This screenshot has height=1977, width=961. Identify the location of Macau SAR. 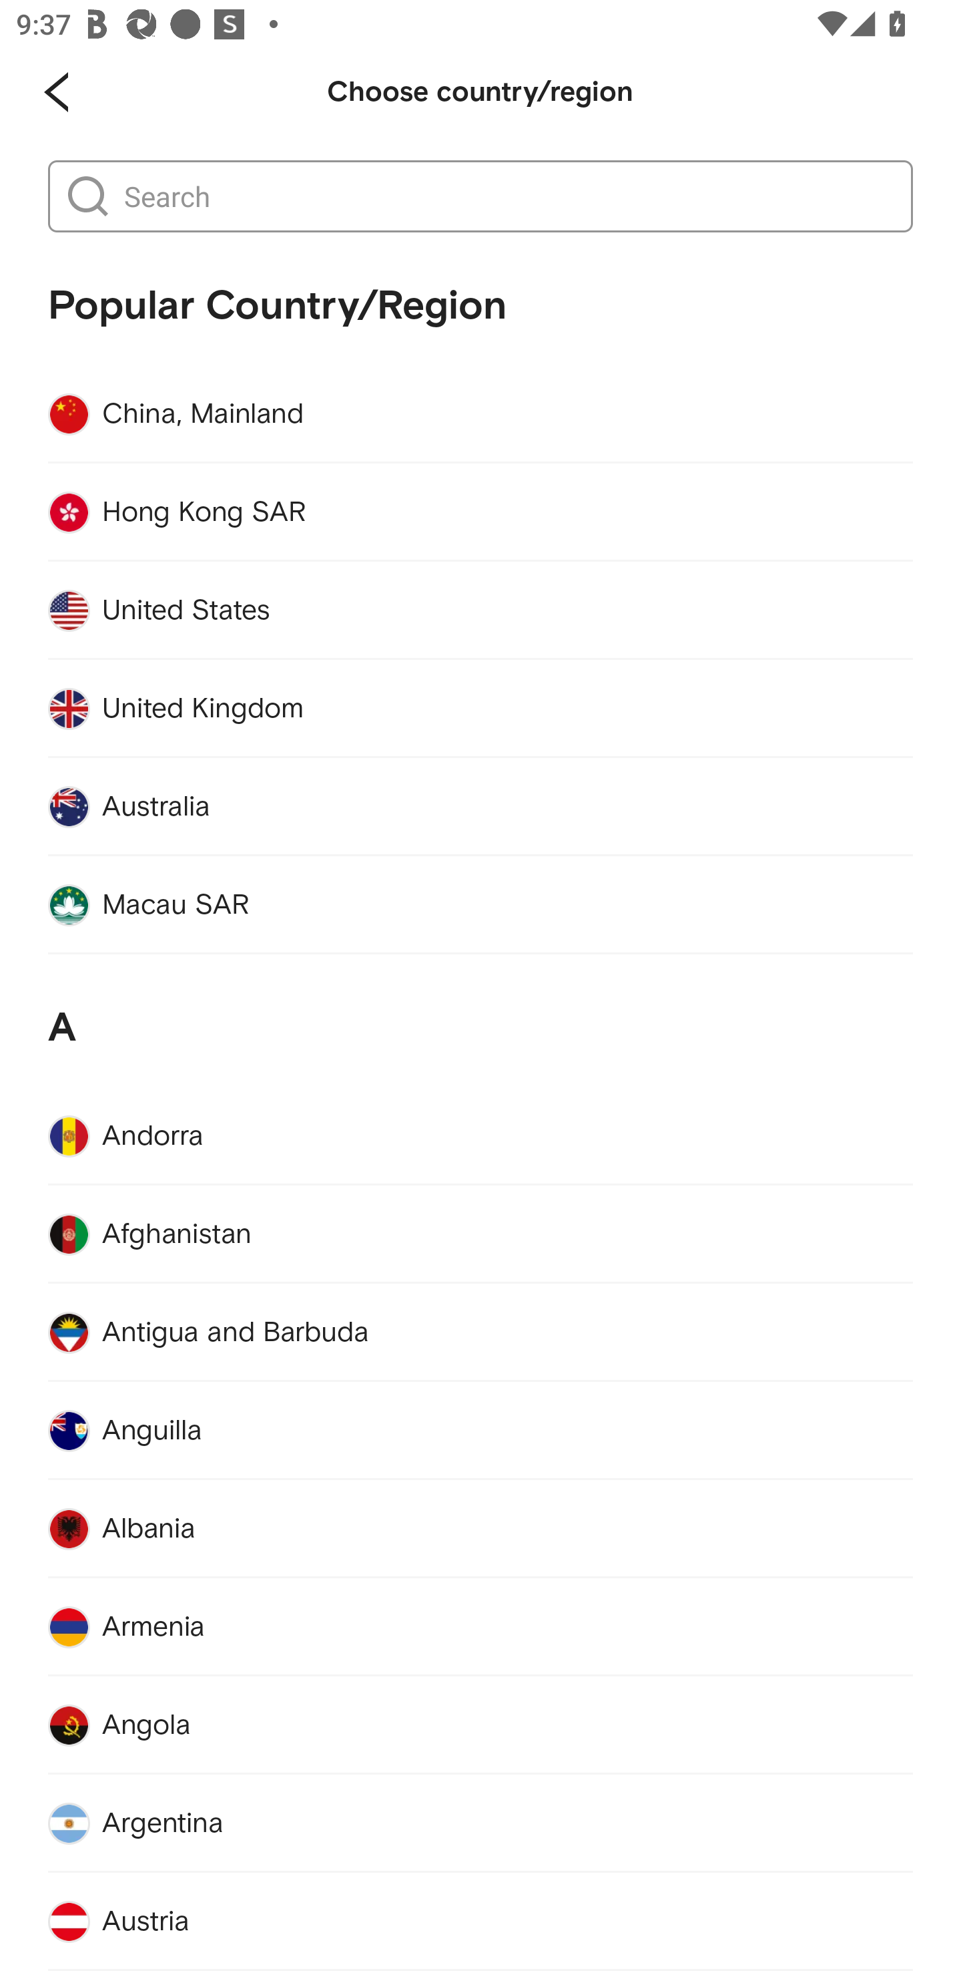
(480, 905).